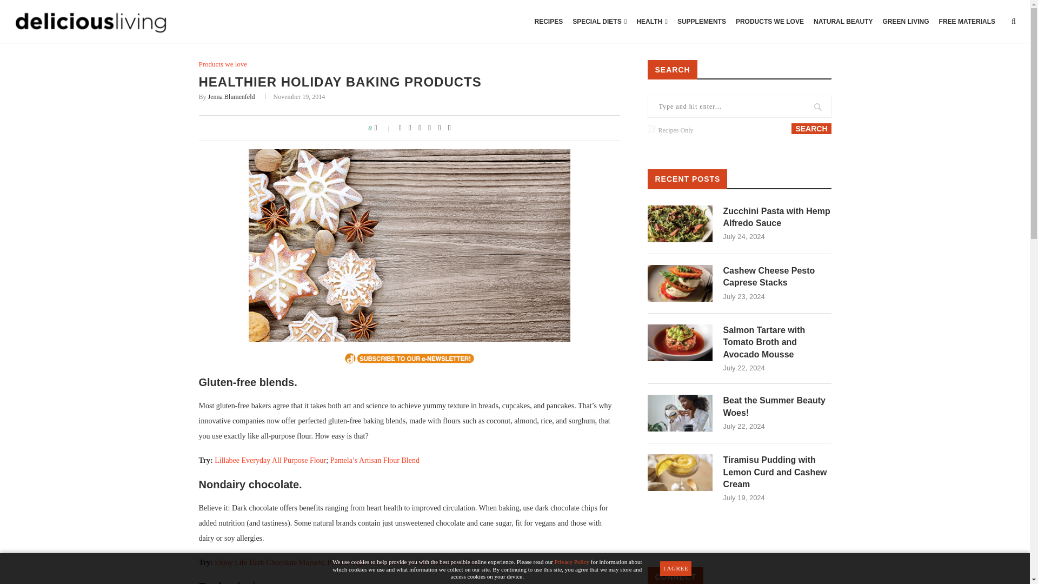 Image resolution: width=1038 pixels, height=584 pixels. What do you see at coordinates (231, 96) in the screenshot?
I see `Jenna Blumenfeld` at bounding box center [231, 96].